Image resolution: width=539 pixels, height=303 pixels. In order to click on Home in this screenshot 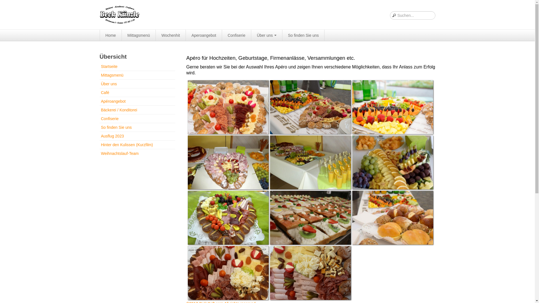, I will do `click(111, 35)`.